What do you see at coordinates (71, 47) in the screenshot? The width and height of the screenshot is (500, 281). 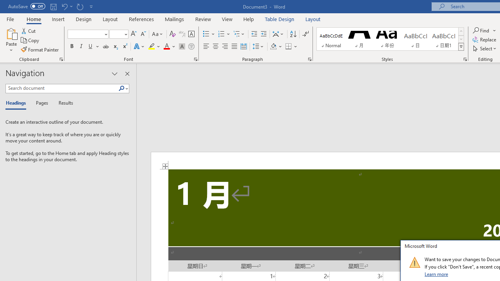 I see `Bold` at bounding box center [71, 47].